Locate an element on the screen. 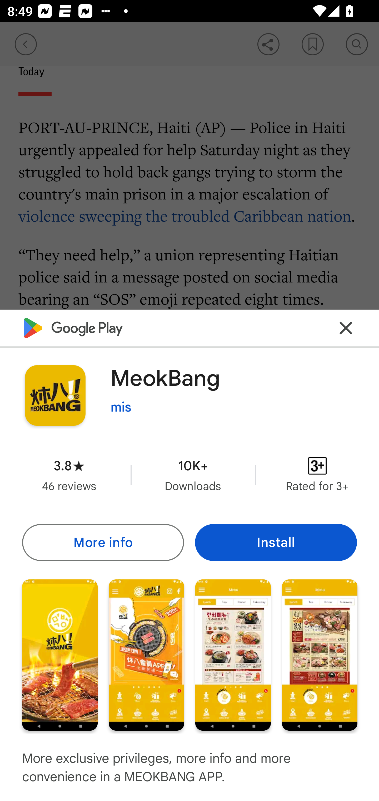  mis is located at coordinates (121, 407).